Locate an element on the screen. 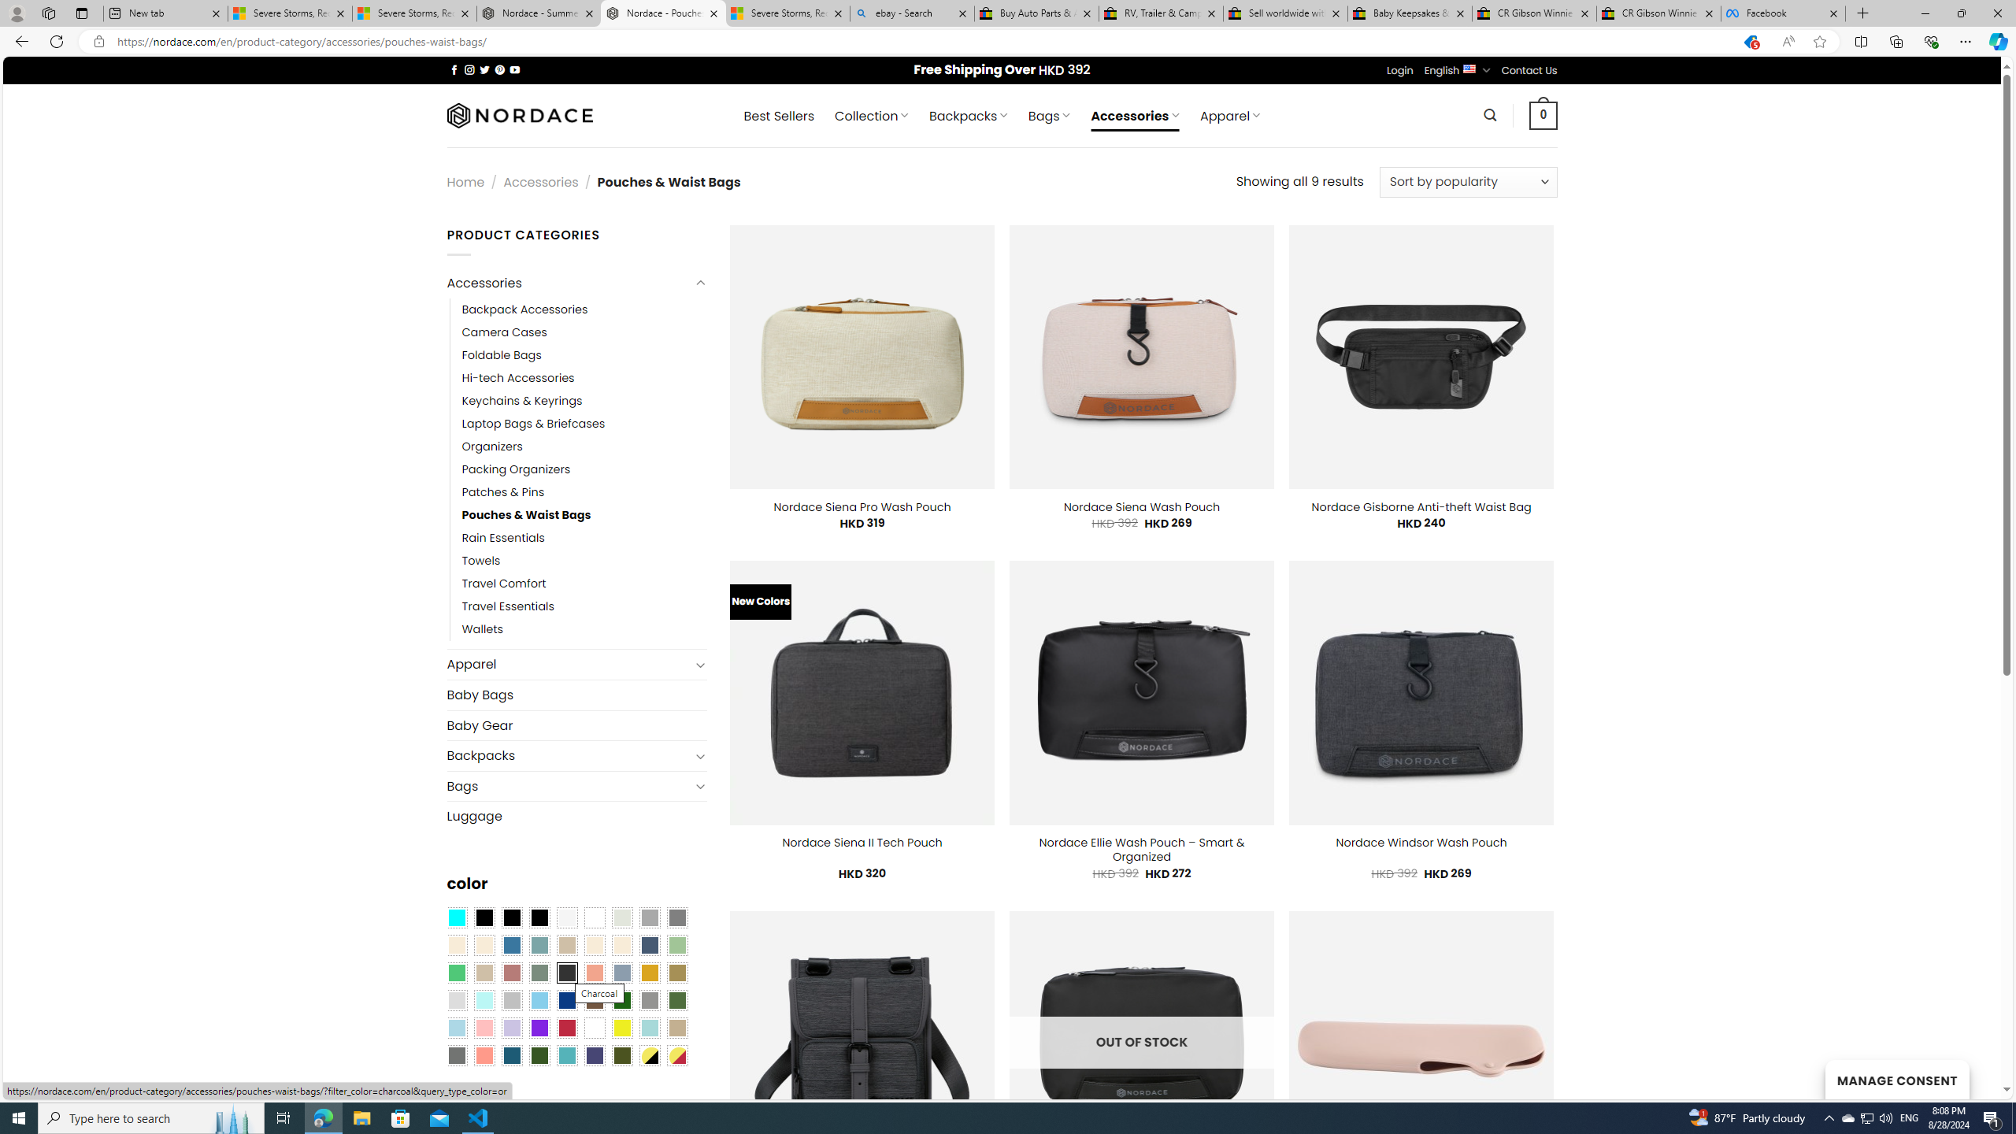 The image size is (2016, 1134). Pouches & Waist Bags is located at coordinates (584, 515).